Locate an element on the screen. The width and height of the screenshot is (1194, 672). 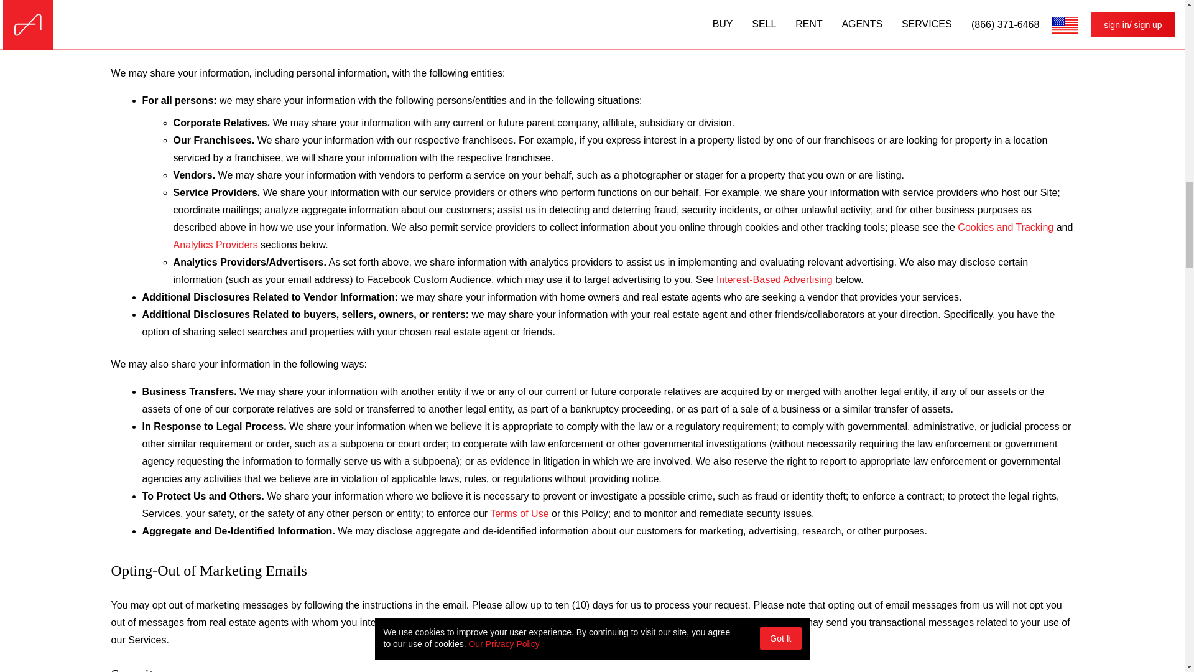
Cookies and Tracking is located at coordinates (1005, 228).